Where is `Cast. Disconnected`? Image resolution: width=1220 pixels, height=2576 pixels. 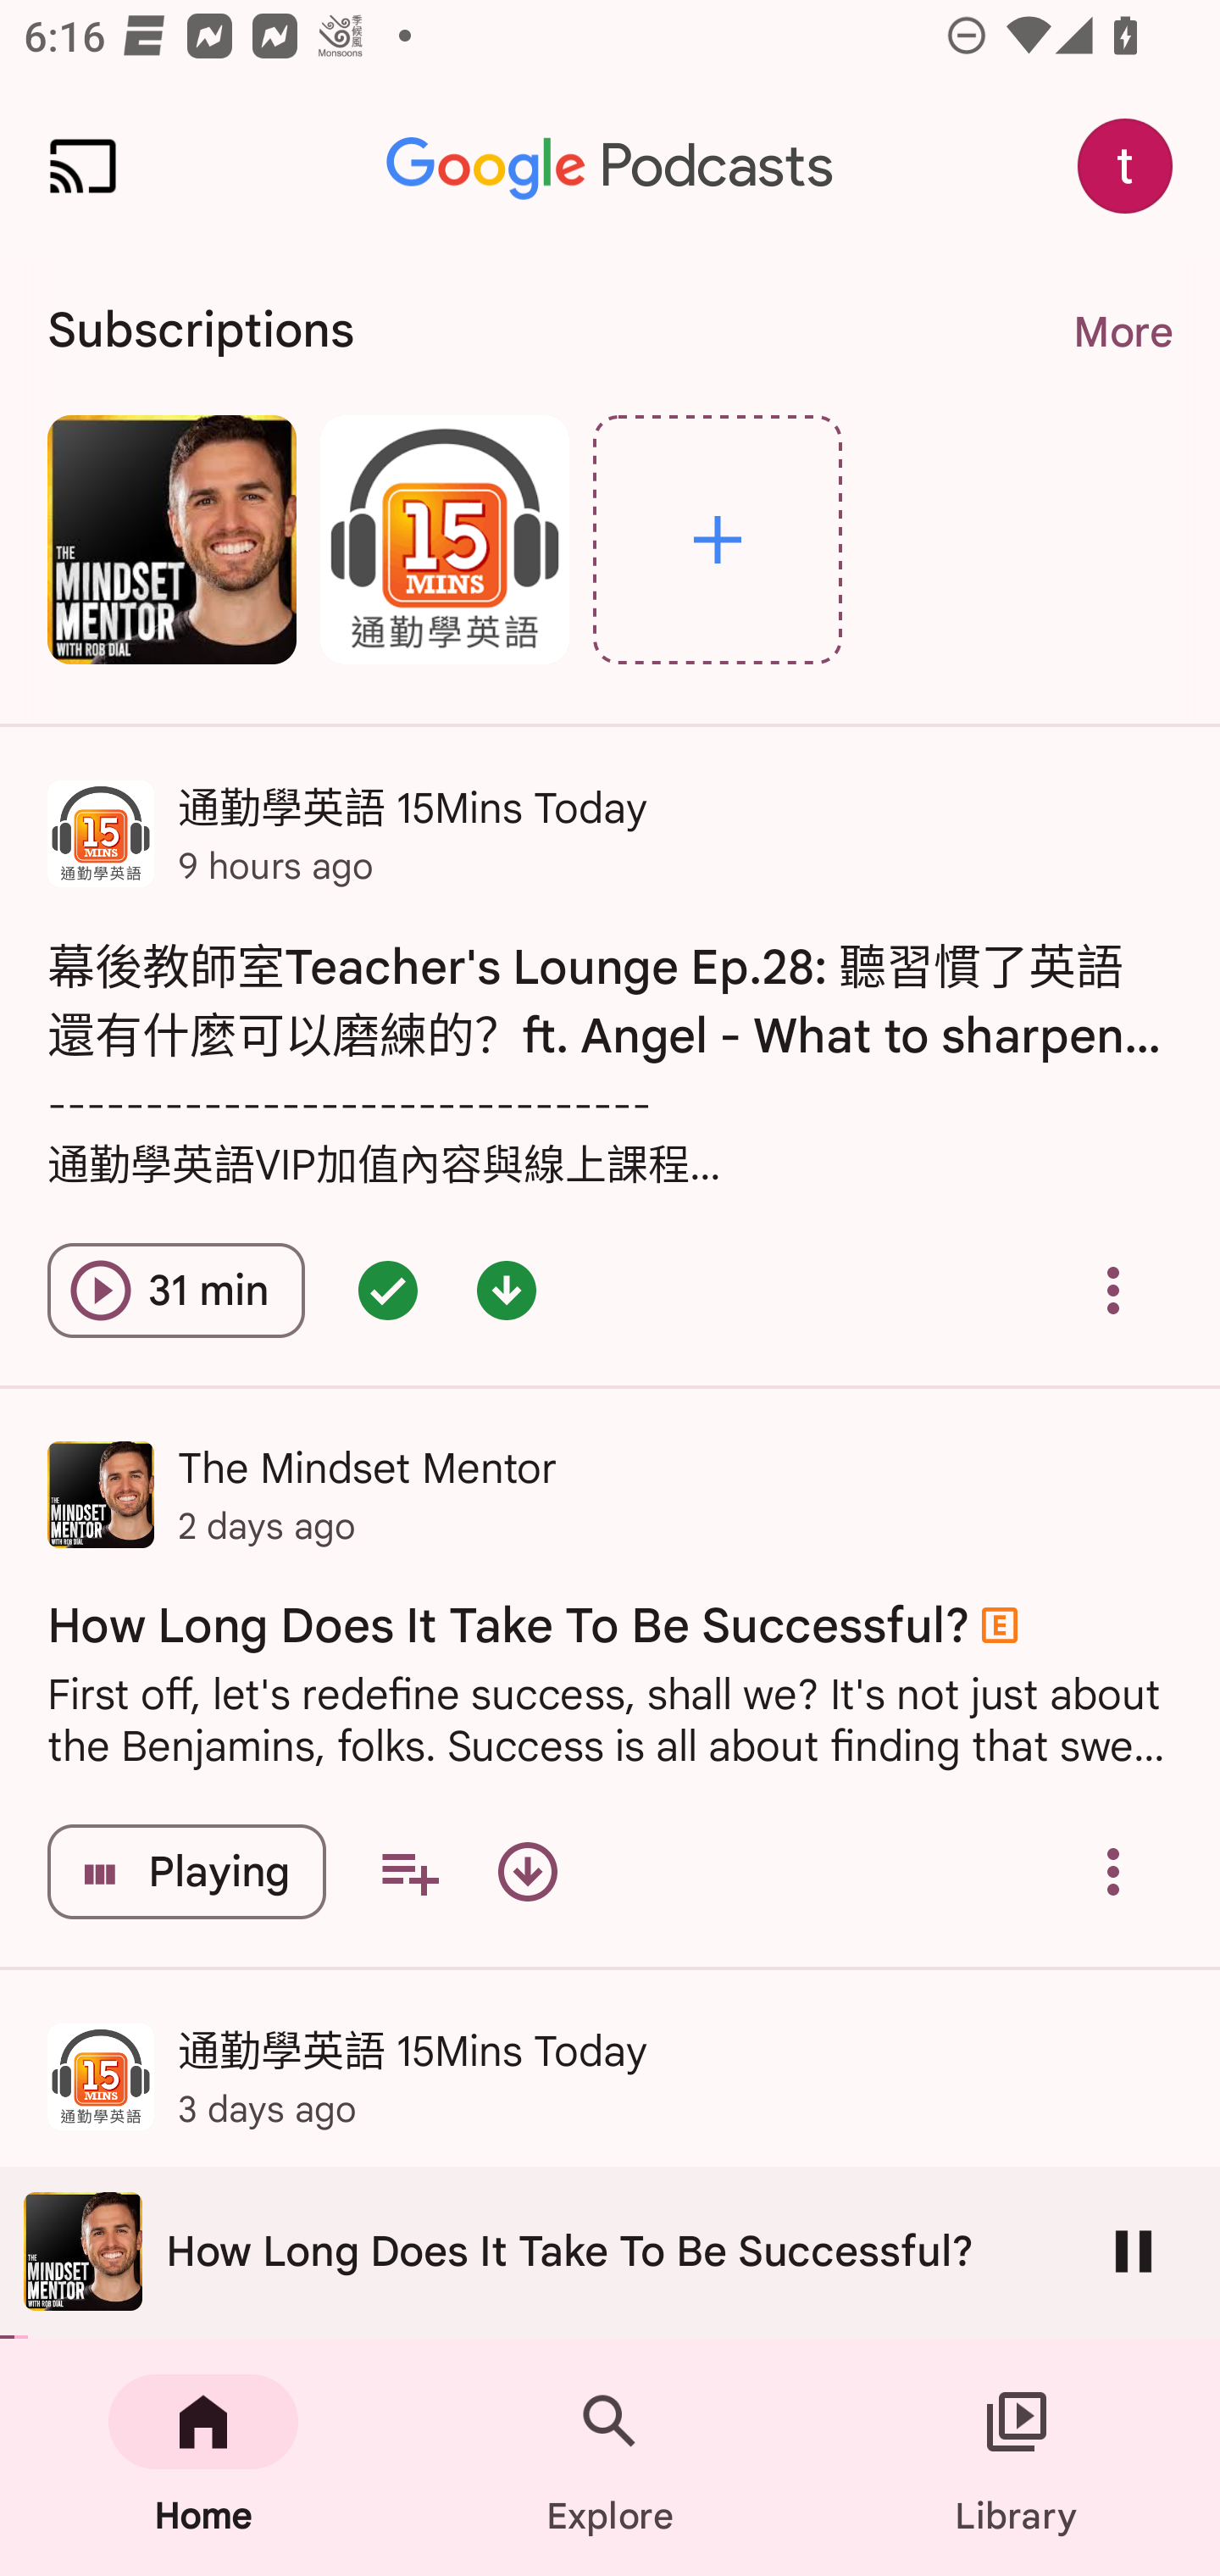
Cast. Disconnected is located at coordinates (83, 166).